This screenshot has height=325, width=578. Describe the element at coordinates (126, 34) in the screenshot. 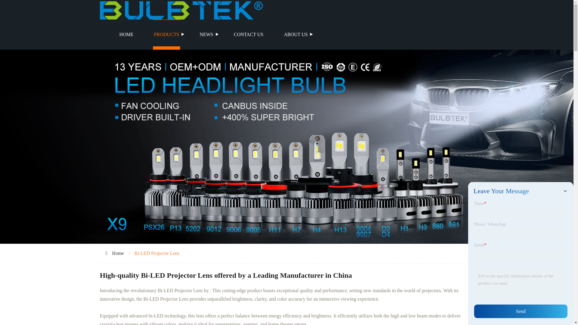

I see `HOME` at that location.